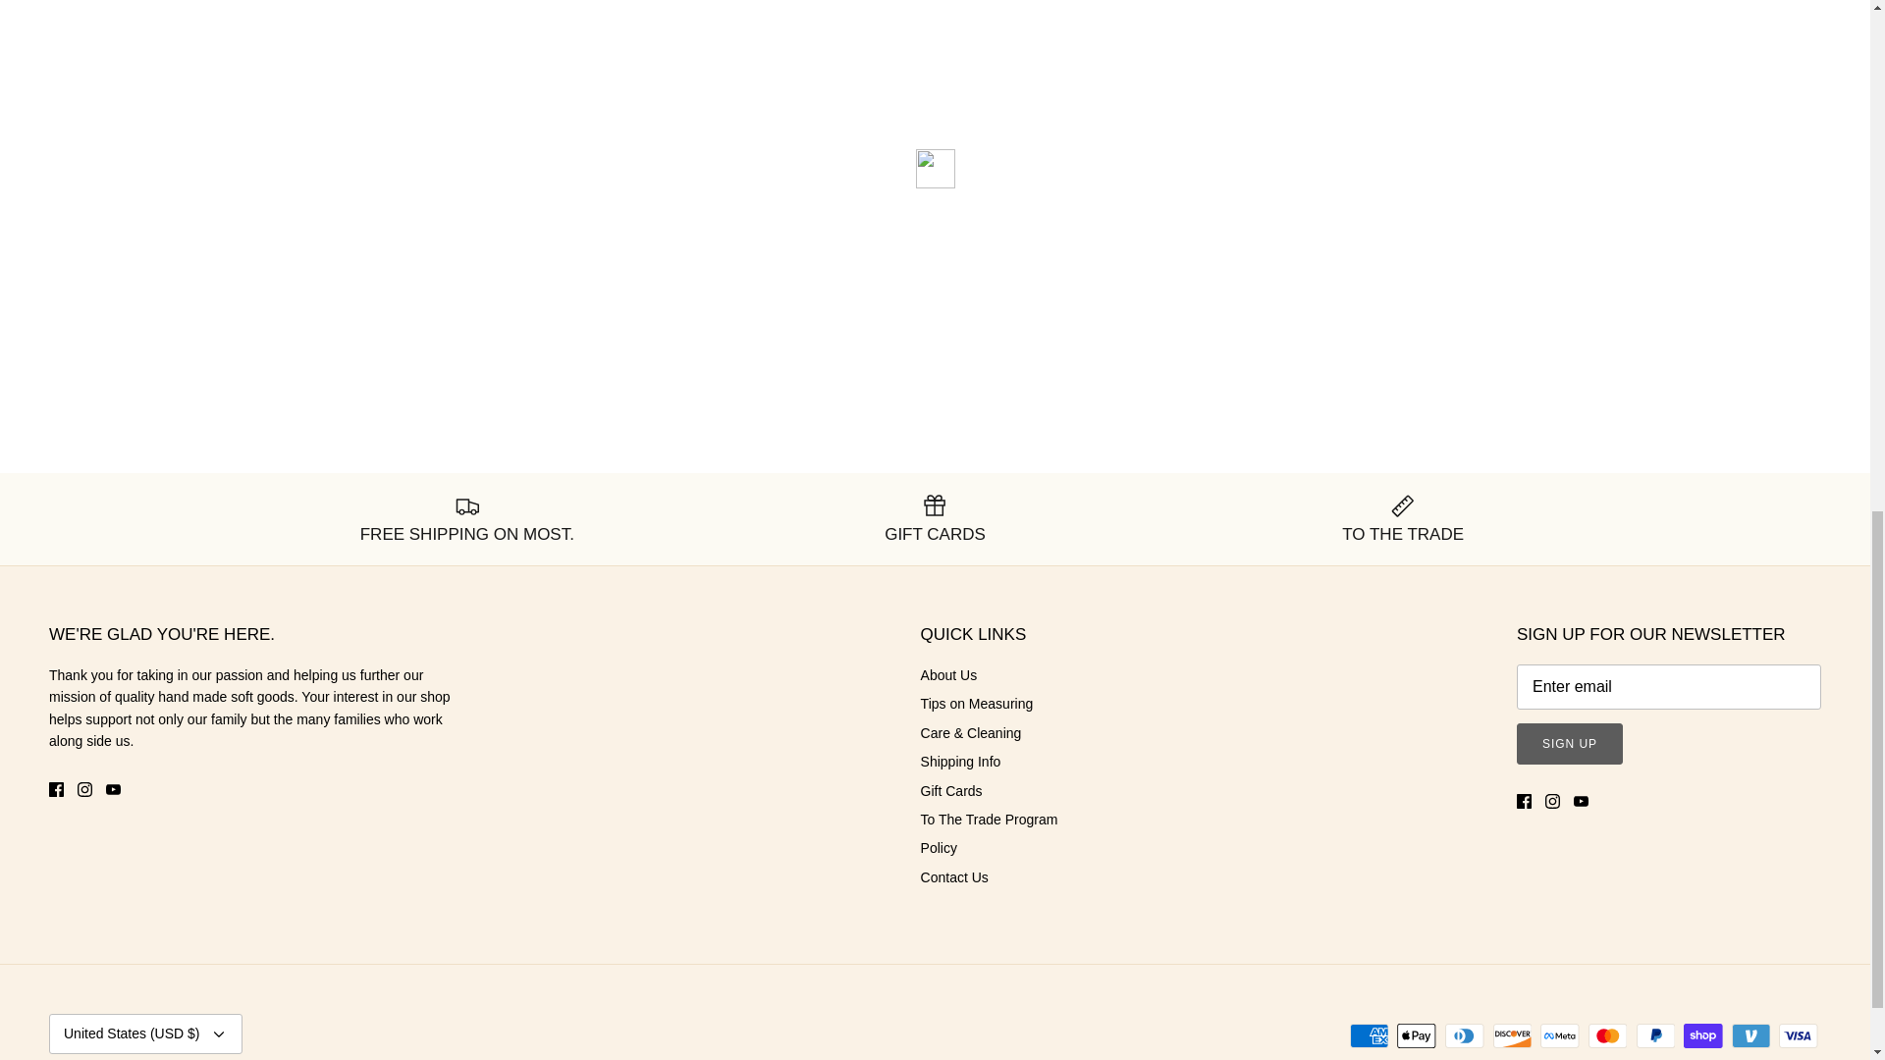  I want to click on American Express, so click(1369, 1036).